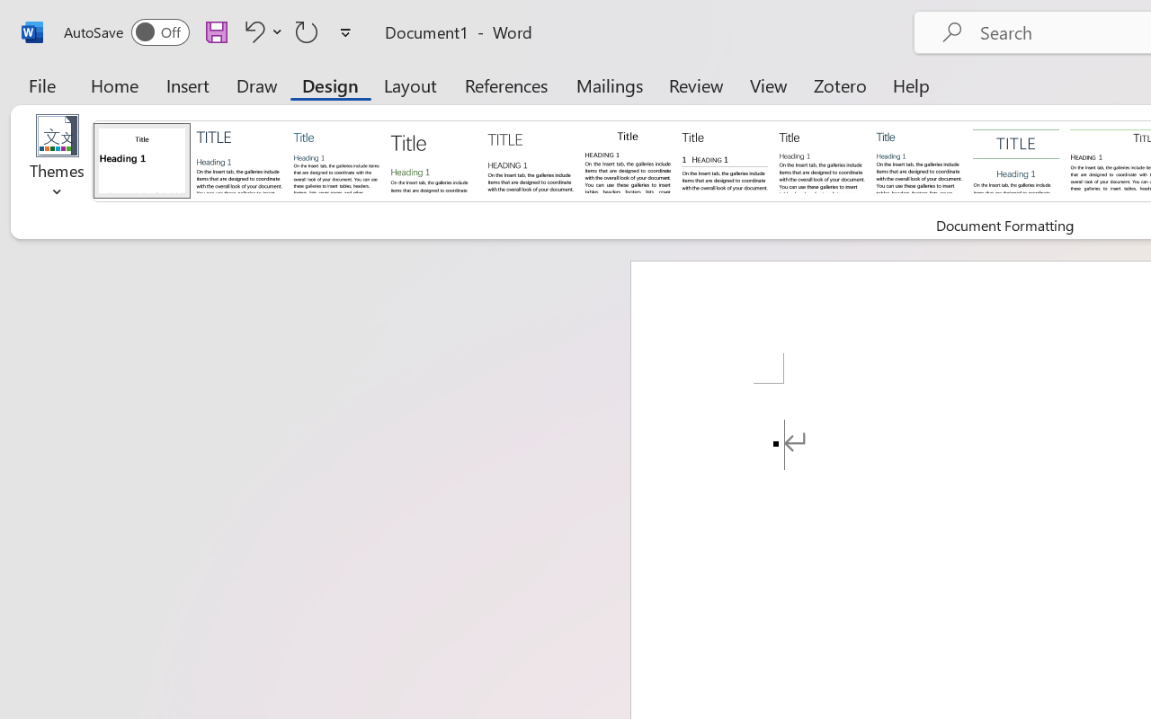 This screenshot has height=719, width=1151. Describe the element at coordinates (919, 160) in the screenshot. I see `Casual` at that location.